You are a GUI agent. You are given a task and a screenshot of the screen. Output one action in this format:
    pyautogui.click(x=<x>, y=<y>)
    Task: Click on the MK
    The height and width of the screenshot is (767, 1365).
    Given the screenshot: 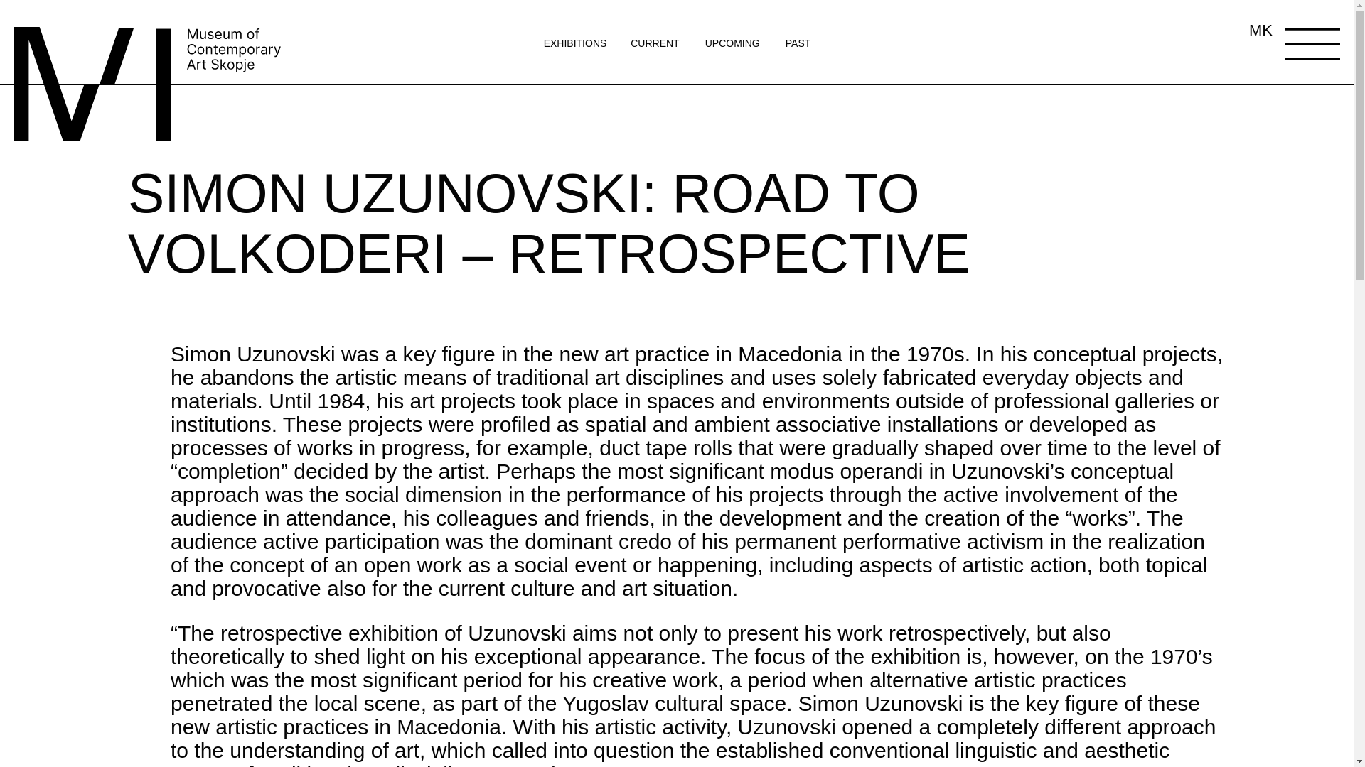 What is the action you would take?
    pyautogui.click(x=1260, y=31)
    